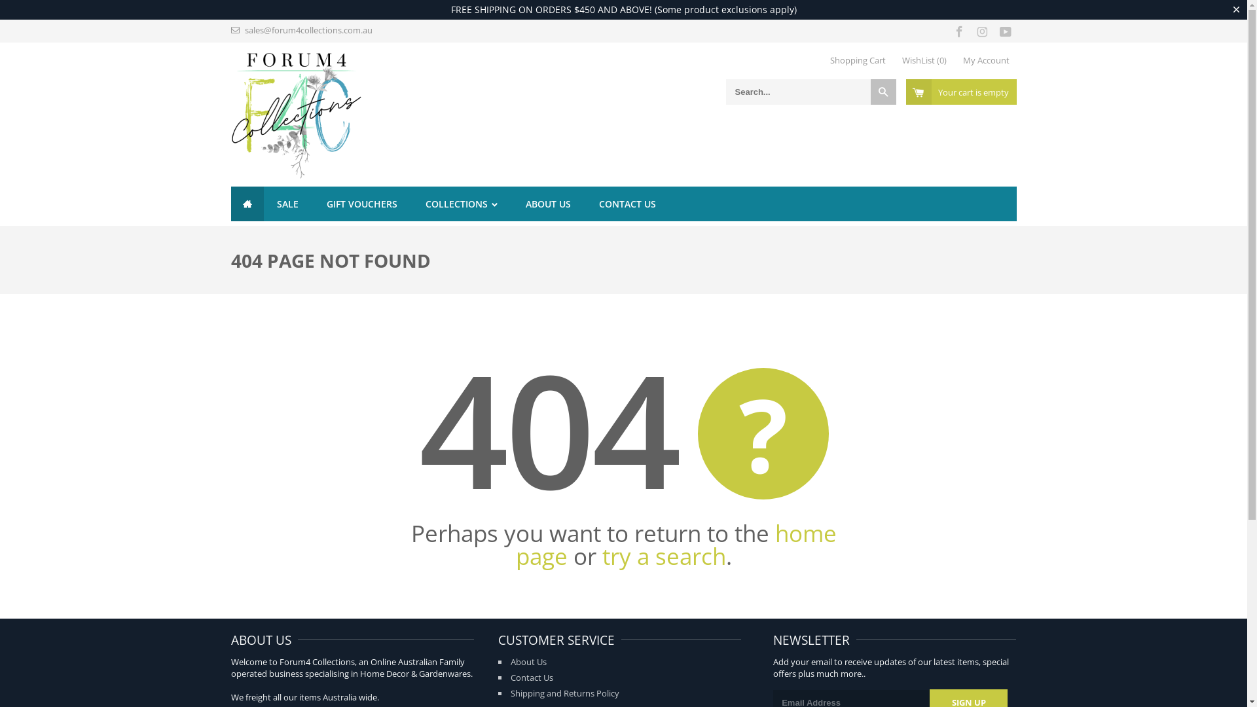 This screenshot has height=707, width=1257. What do you see at coordinates (462, 204) in the screenshot?
I see `COLLECTIONS` at bounding box center [462, 204].